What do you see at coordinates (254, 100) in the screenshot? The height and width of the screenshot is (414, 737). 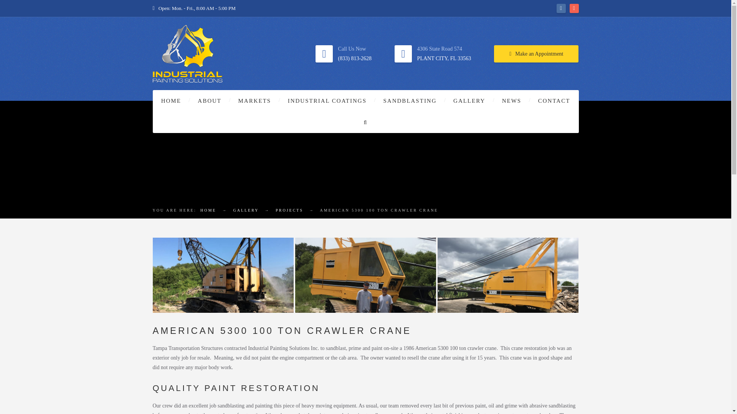 I see `MARKETS` at bounding box center [254, 100].